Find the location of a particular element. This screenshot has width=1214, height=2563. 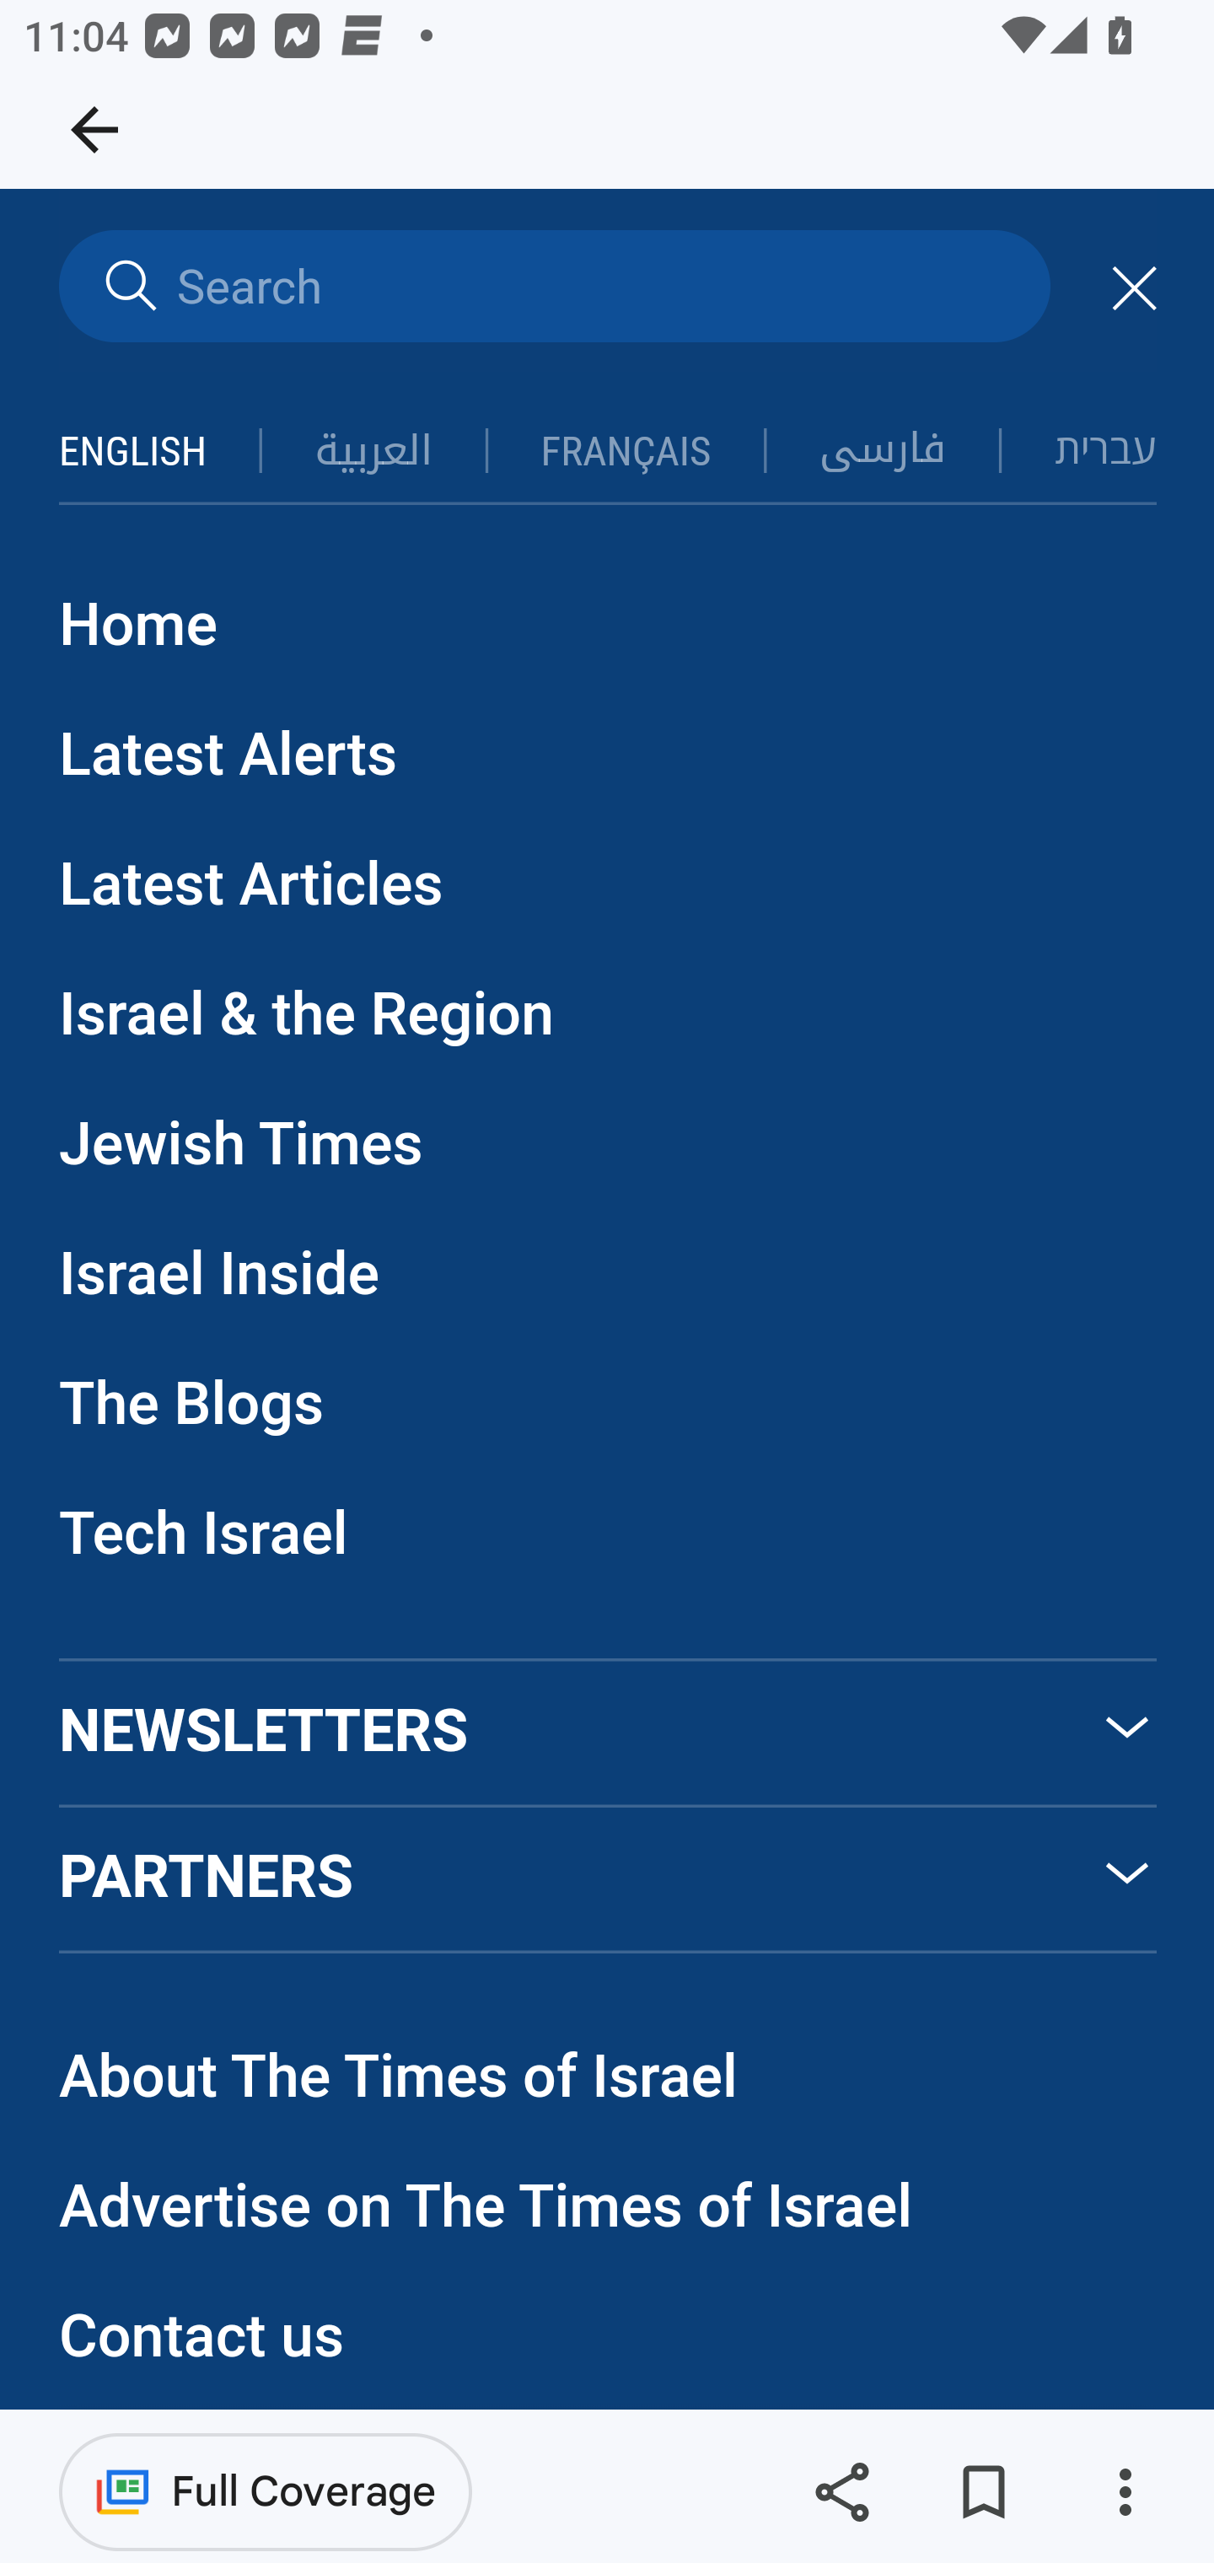

Tech Israel is located at coordinates (205, 1534).